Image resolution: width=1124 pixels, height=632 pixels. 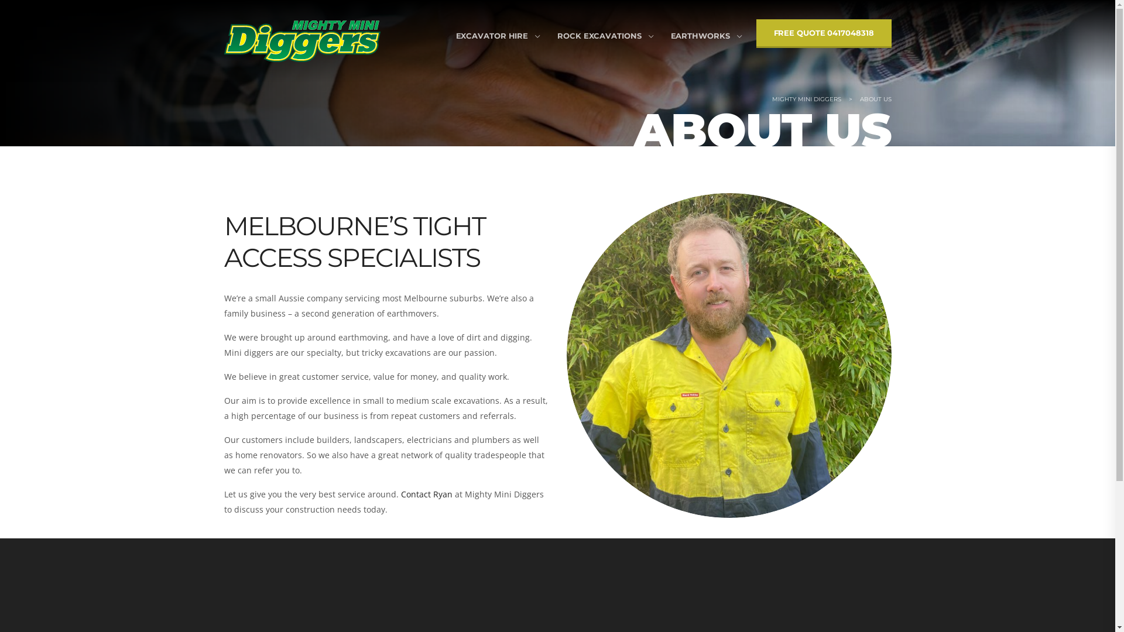 What do you see at coordinates (599, 36) in the screenshot?
I see `ROCK EXCAVATIONS` at bounding box center [599, 36].